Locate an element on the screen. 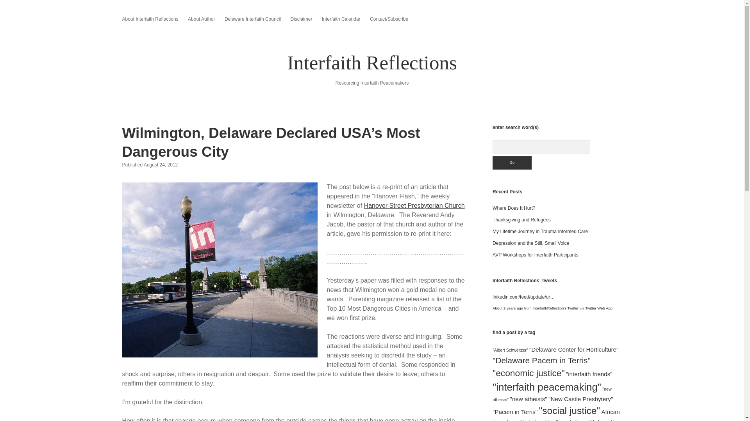 The image size is (750, 421). About Author is located at coordinates (201, 19).